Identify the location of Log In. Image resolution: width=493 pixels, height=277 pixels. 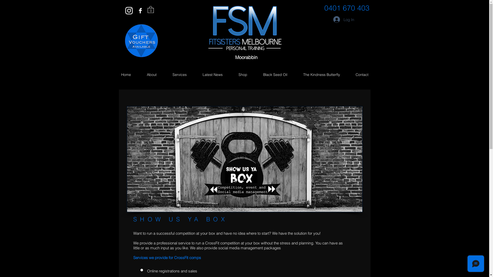
(344, 19).